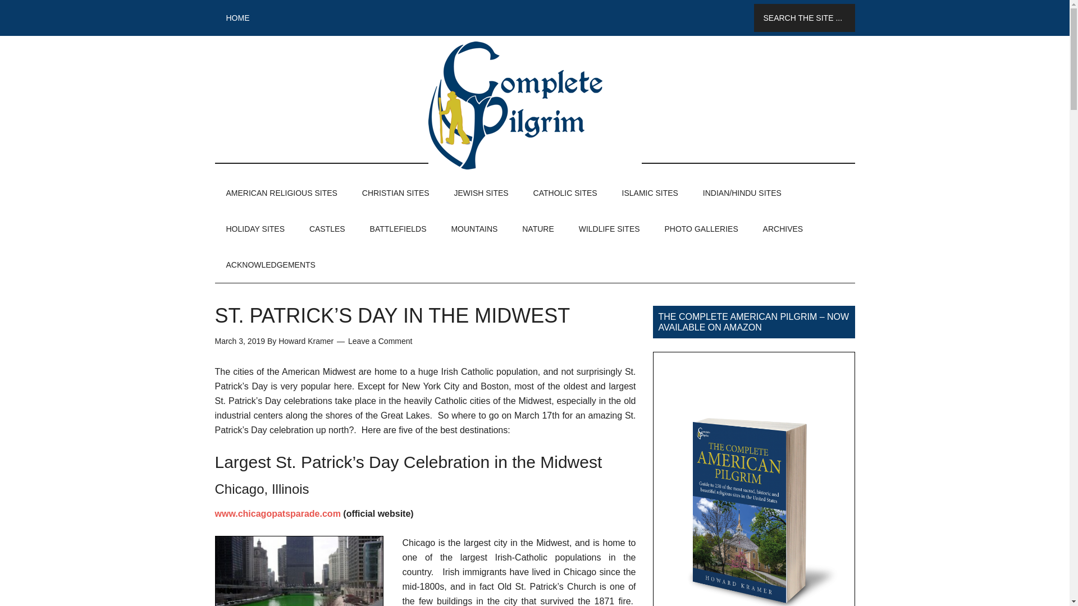 Image resolution: width=1078 pixels, height=606 pixels. What do you see at coordinates (609, 228) in the screenshot?
I see `WILDLIFE SITES` at bounding box center [609, 228].